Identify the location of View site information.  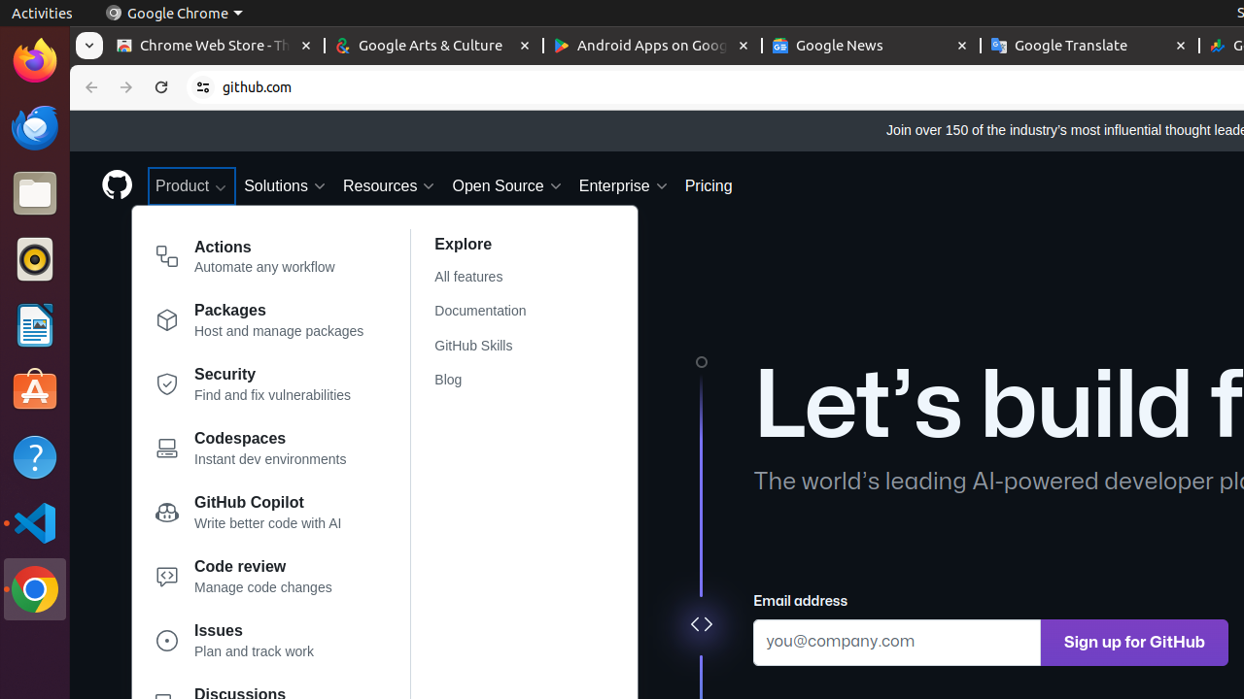
(203, 87).